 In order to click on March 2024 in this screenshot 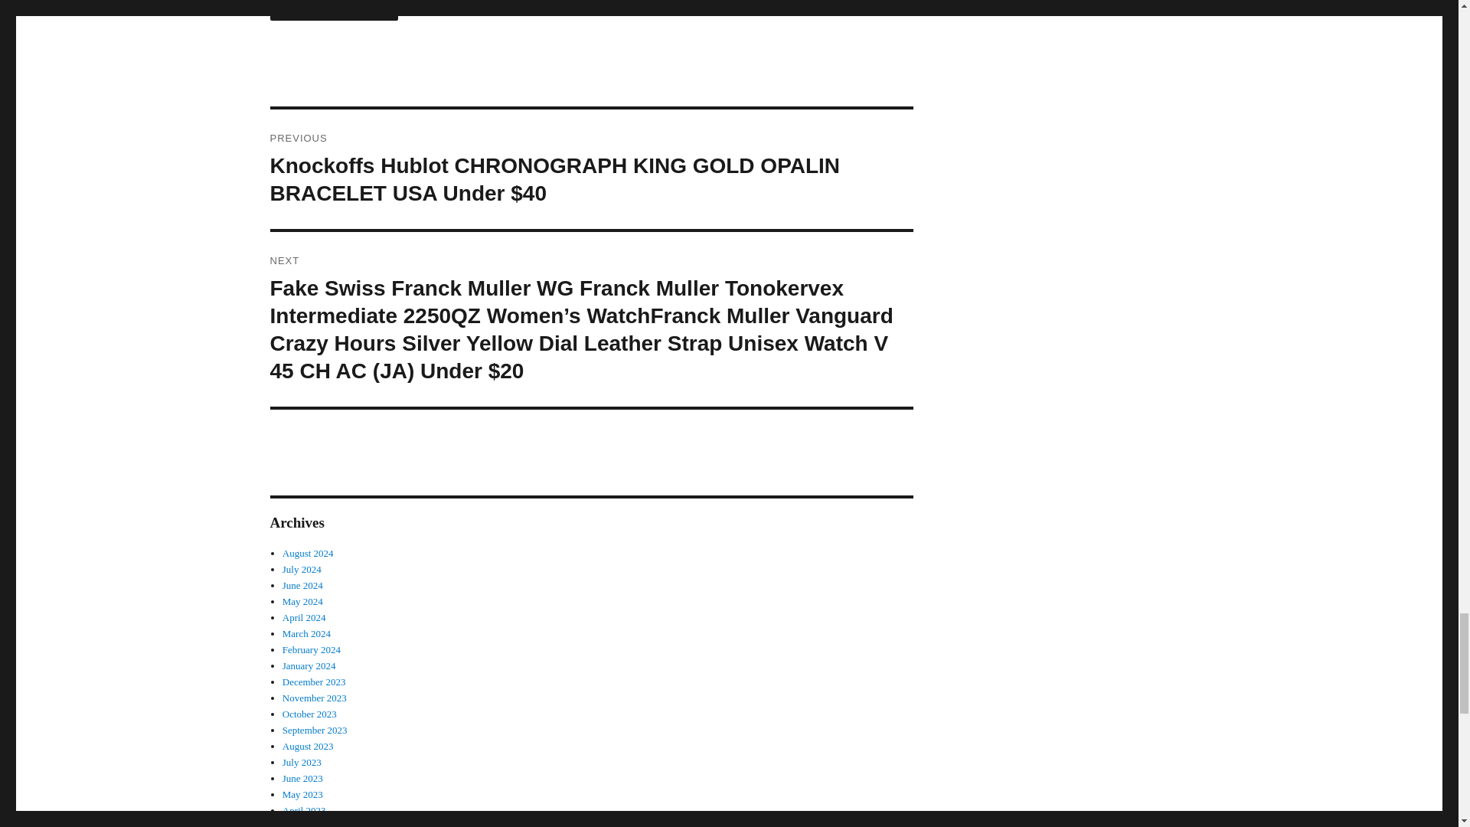, I will do `click(306, 633)`.